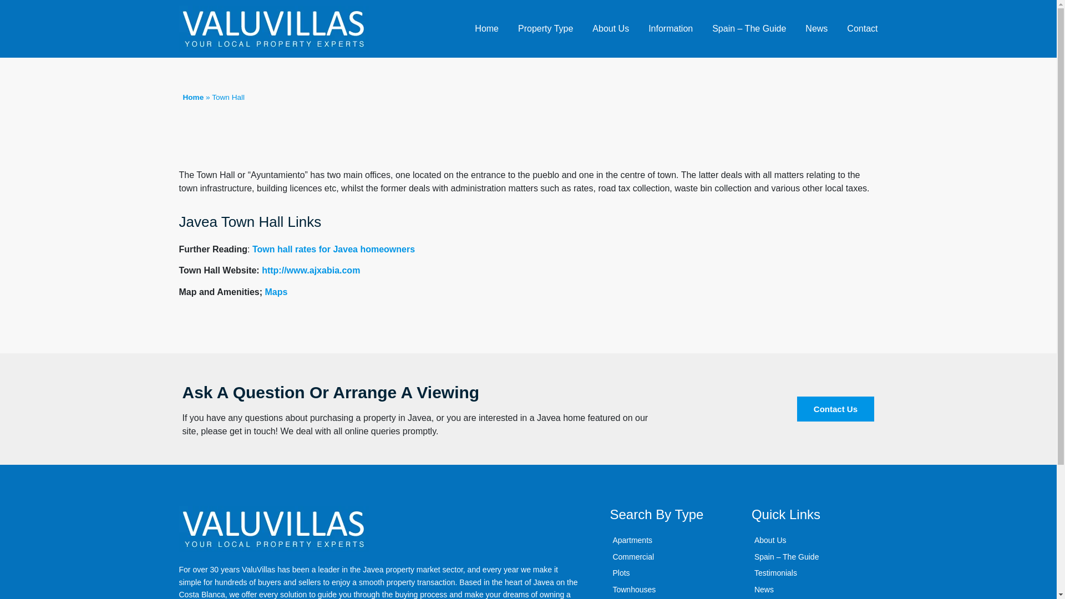 This screenshot has height=599, width=1065. What do you see at coordinates (545, 29) in the screenshot?
I see `Property Type` at bounding box center [545, 29].